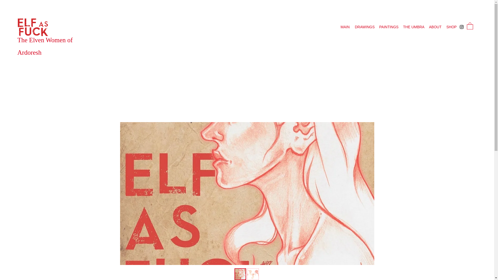  Describe the element at coordinates (388, 27) in the screenshot. I see `PAINTINGS` at that location.